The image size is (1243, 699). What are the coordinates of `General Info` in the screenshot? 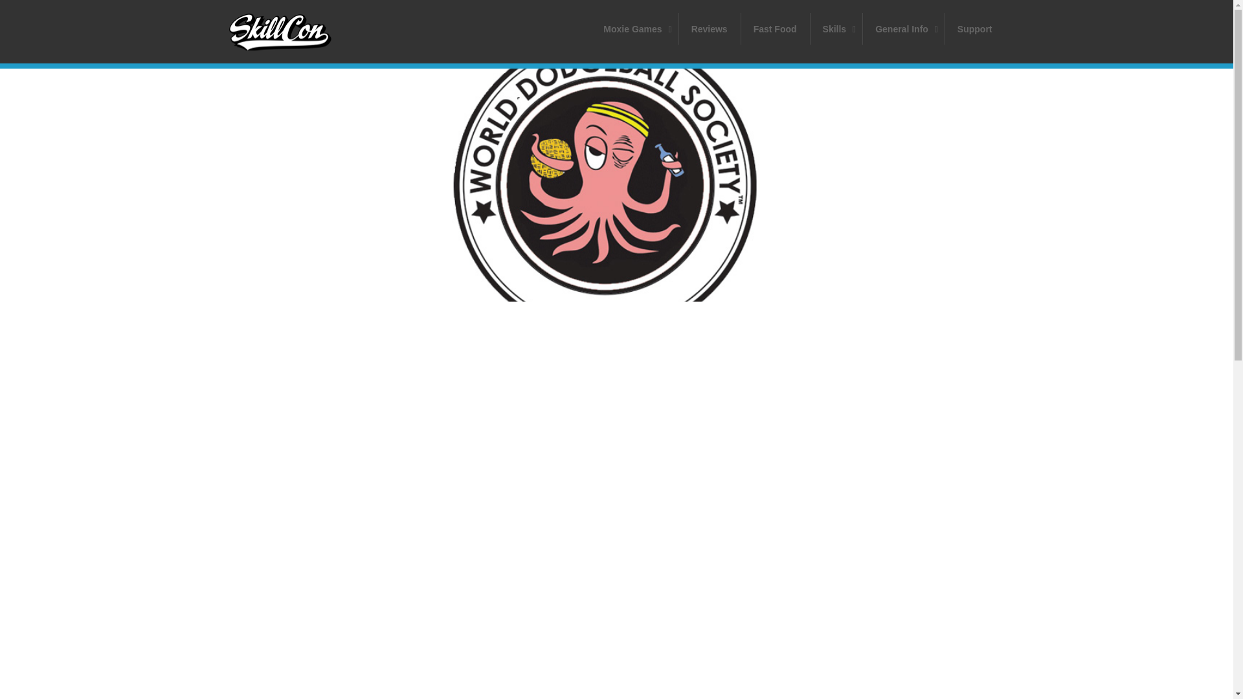 It's located at (975, 28).